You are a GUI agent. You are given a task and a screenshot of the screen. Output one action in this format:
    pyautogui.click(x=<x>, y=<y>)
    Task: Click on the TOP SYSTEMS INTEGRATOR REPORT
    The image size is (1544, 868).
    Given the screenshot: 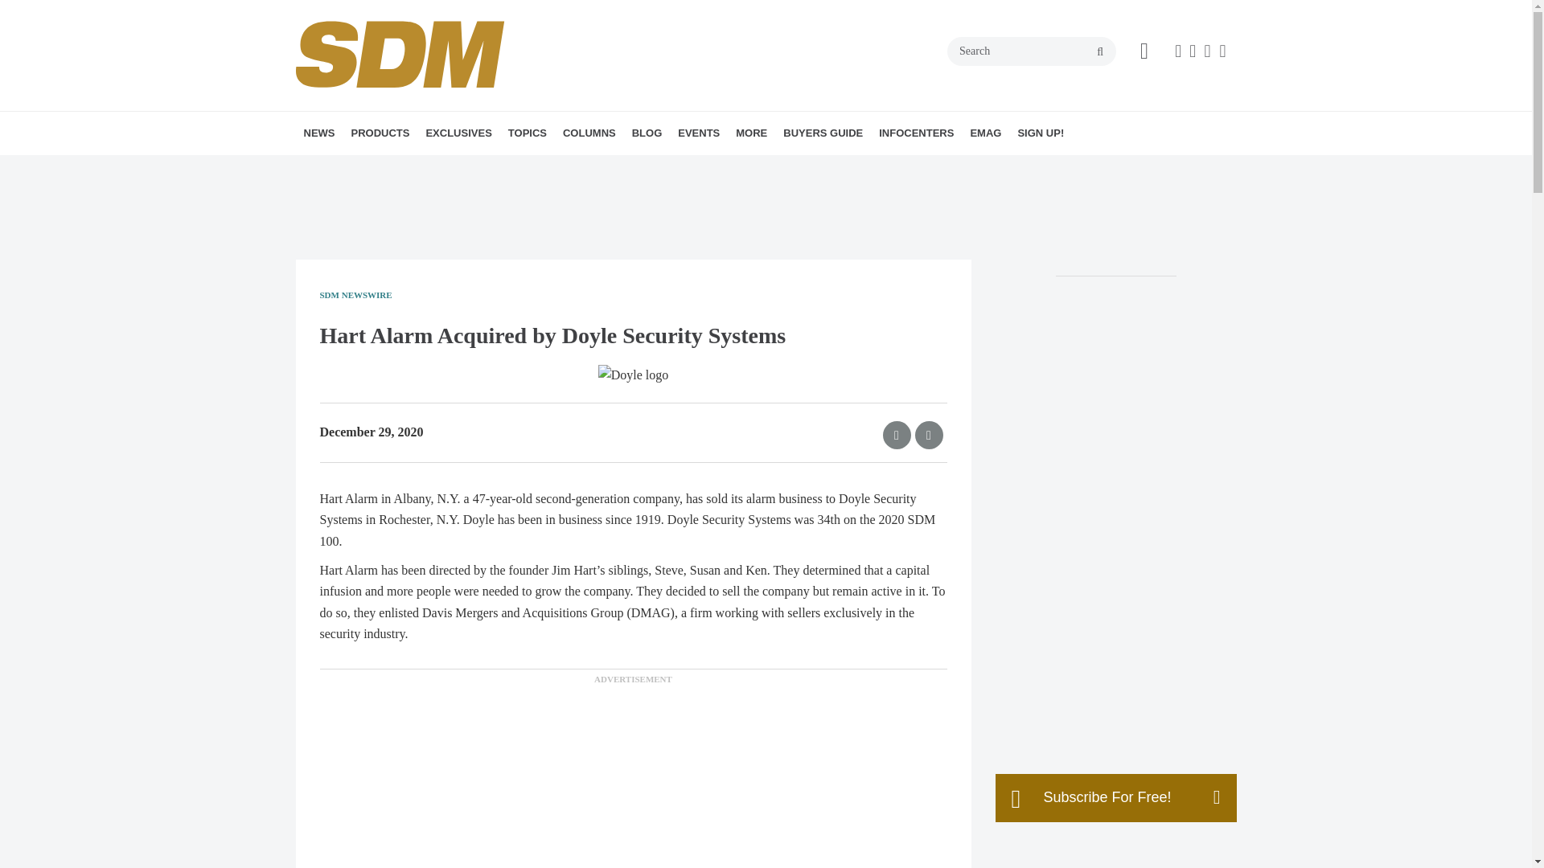 What is the action you would take?
    pyautogui.click(x=554, y=178)
    